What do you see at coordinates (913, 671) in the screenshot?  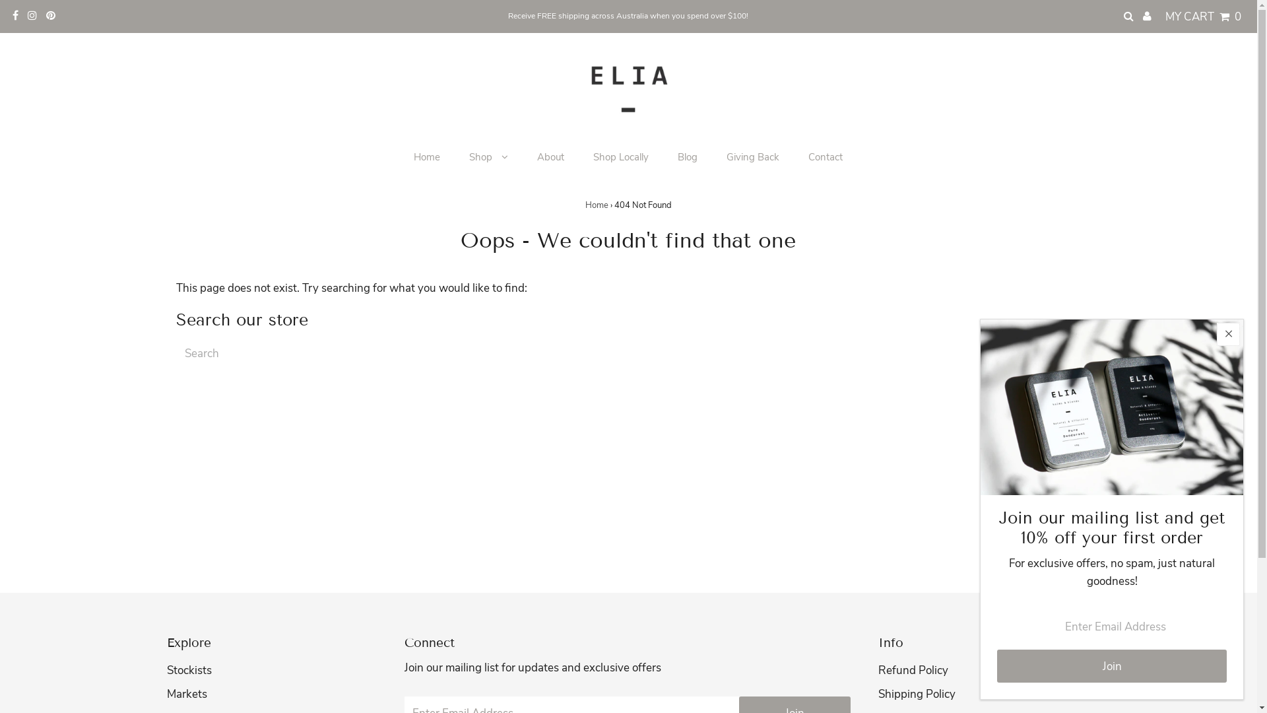 I see `Refund Policy` at bounding box center [913, 671].